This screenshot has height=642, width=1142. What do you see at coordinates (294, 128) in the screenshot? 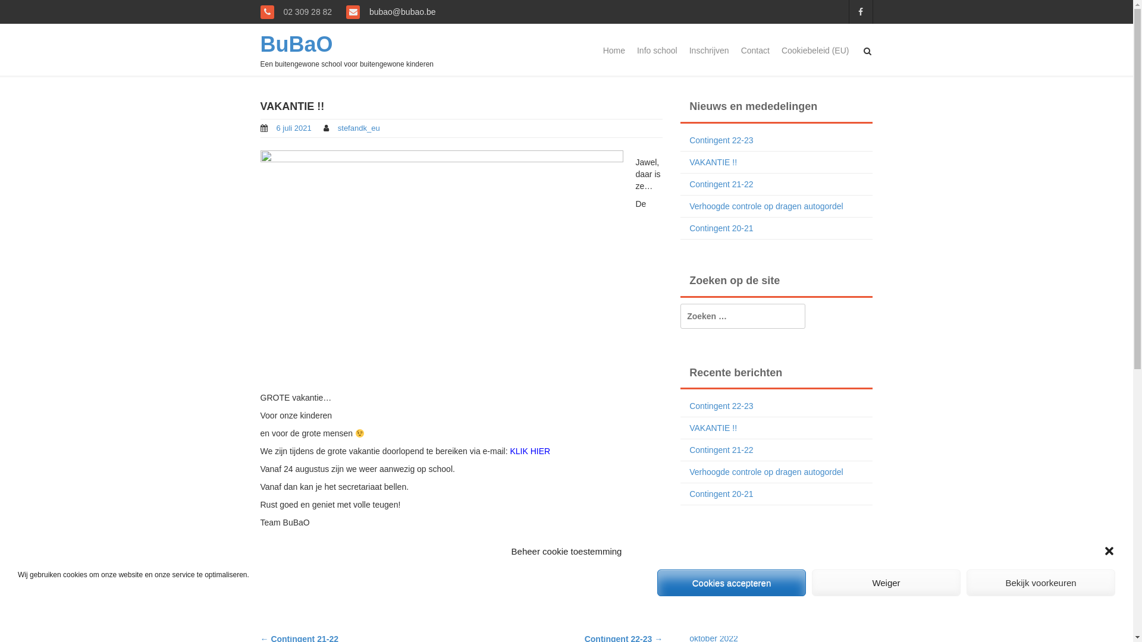
I see `6 juli 2021` at bounding box center [294, 128].